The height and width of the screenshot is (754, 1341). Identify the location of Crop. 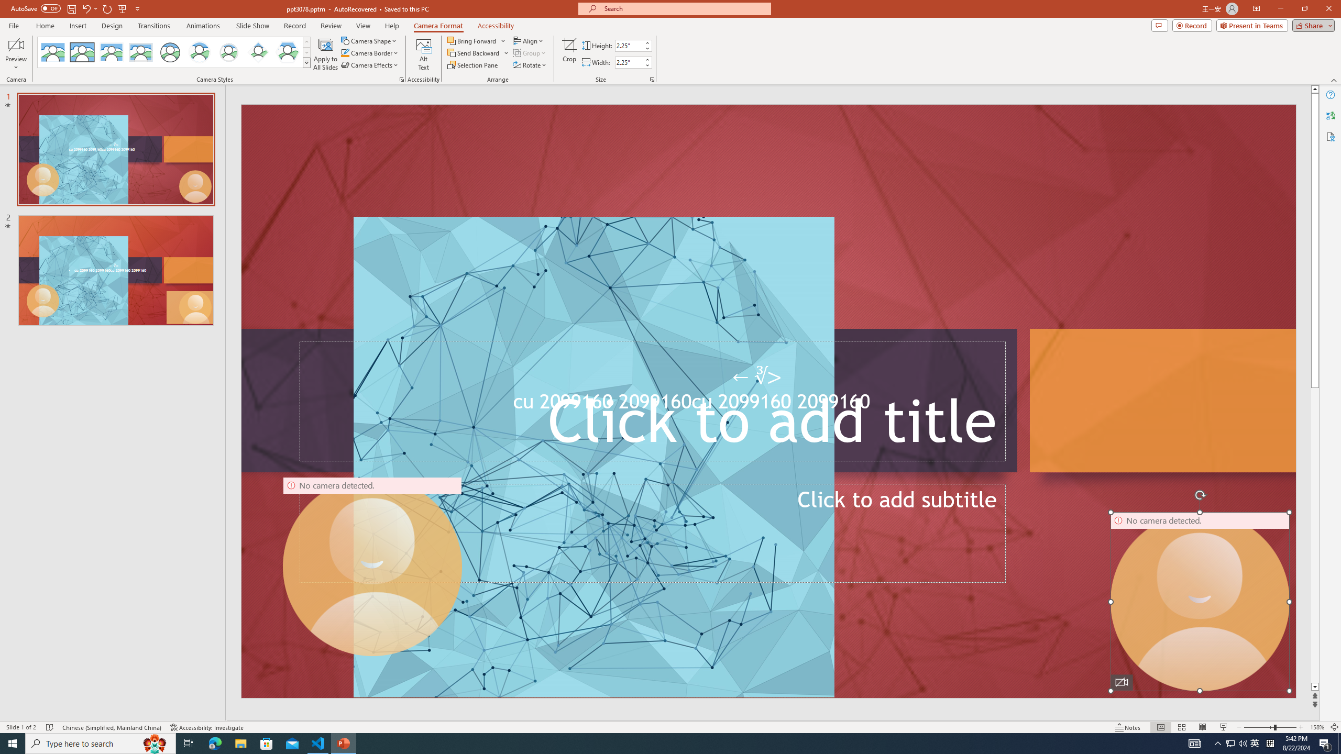
(569, 54).